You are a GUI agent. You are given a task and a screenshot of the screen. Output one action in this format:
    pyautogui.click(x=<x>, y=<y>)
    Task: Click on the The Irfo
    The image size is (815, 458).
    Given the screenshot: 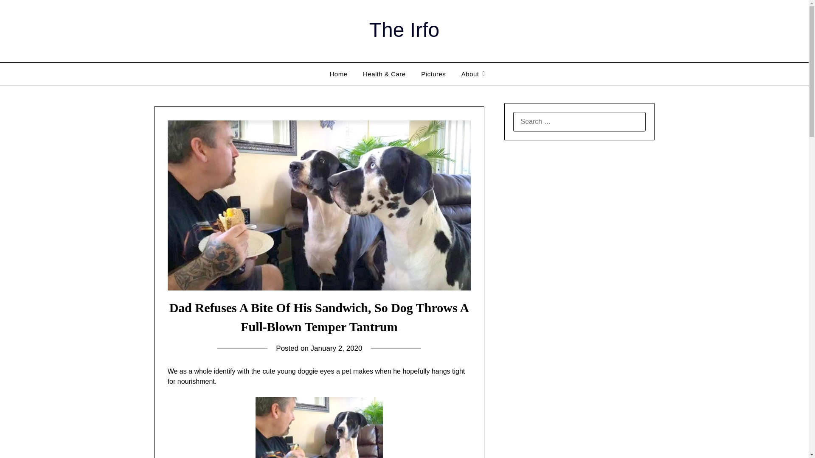 What is the action you would take?
    pyautogui.click(x=404, y=30)
    